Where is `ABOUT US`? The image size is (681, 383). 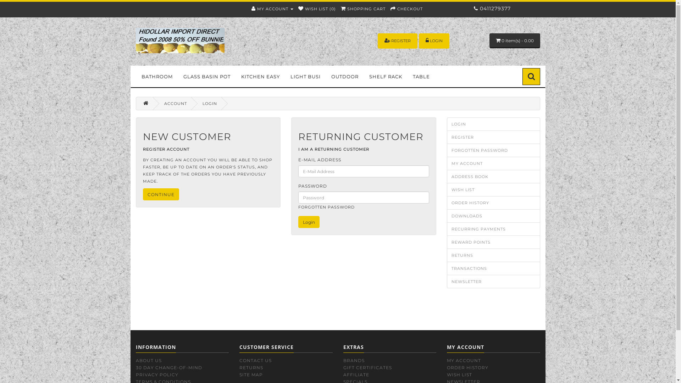 ABOUT US is located at coordinates (148, 360).